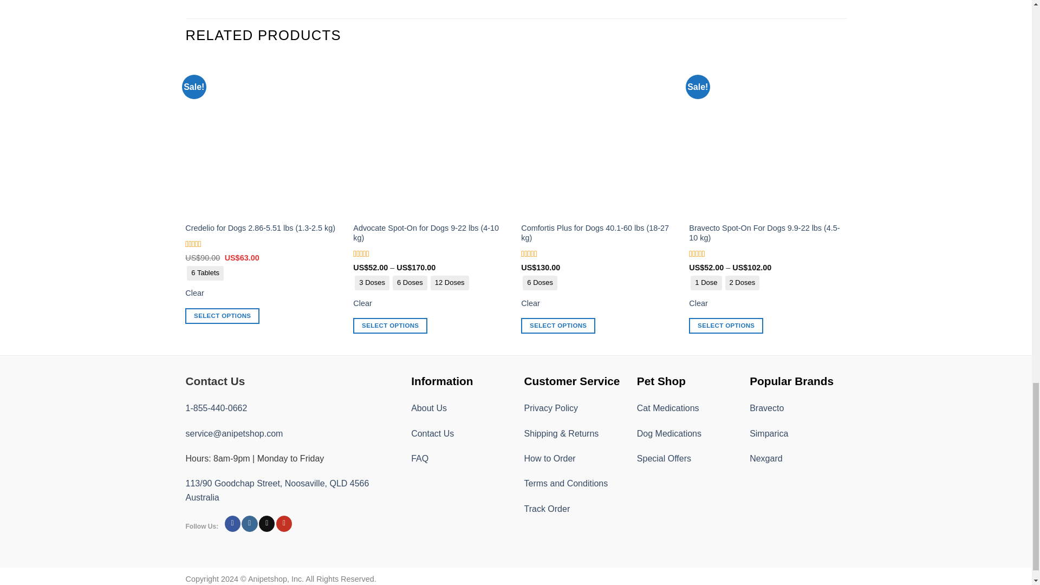 The image size is (1040, 585). What do you see at coordinates (450, 283) in the screenshot?
I see `12 Doses` at bounding box center [450, 283].